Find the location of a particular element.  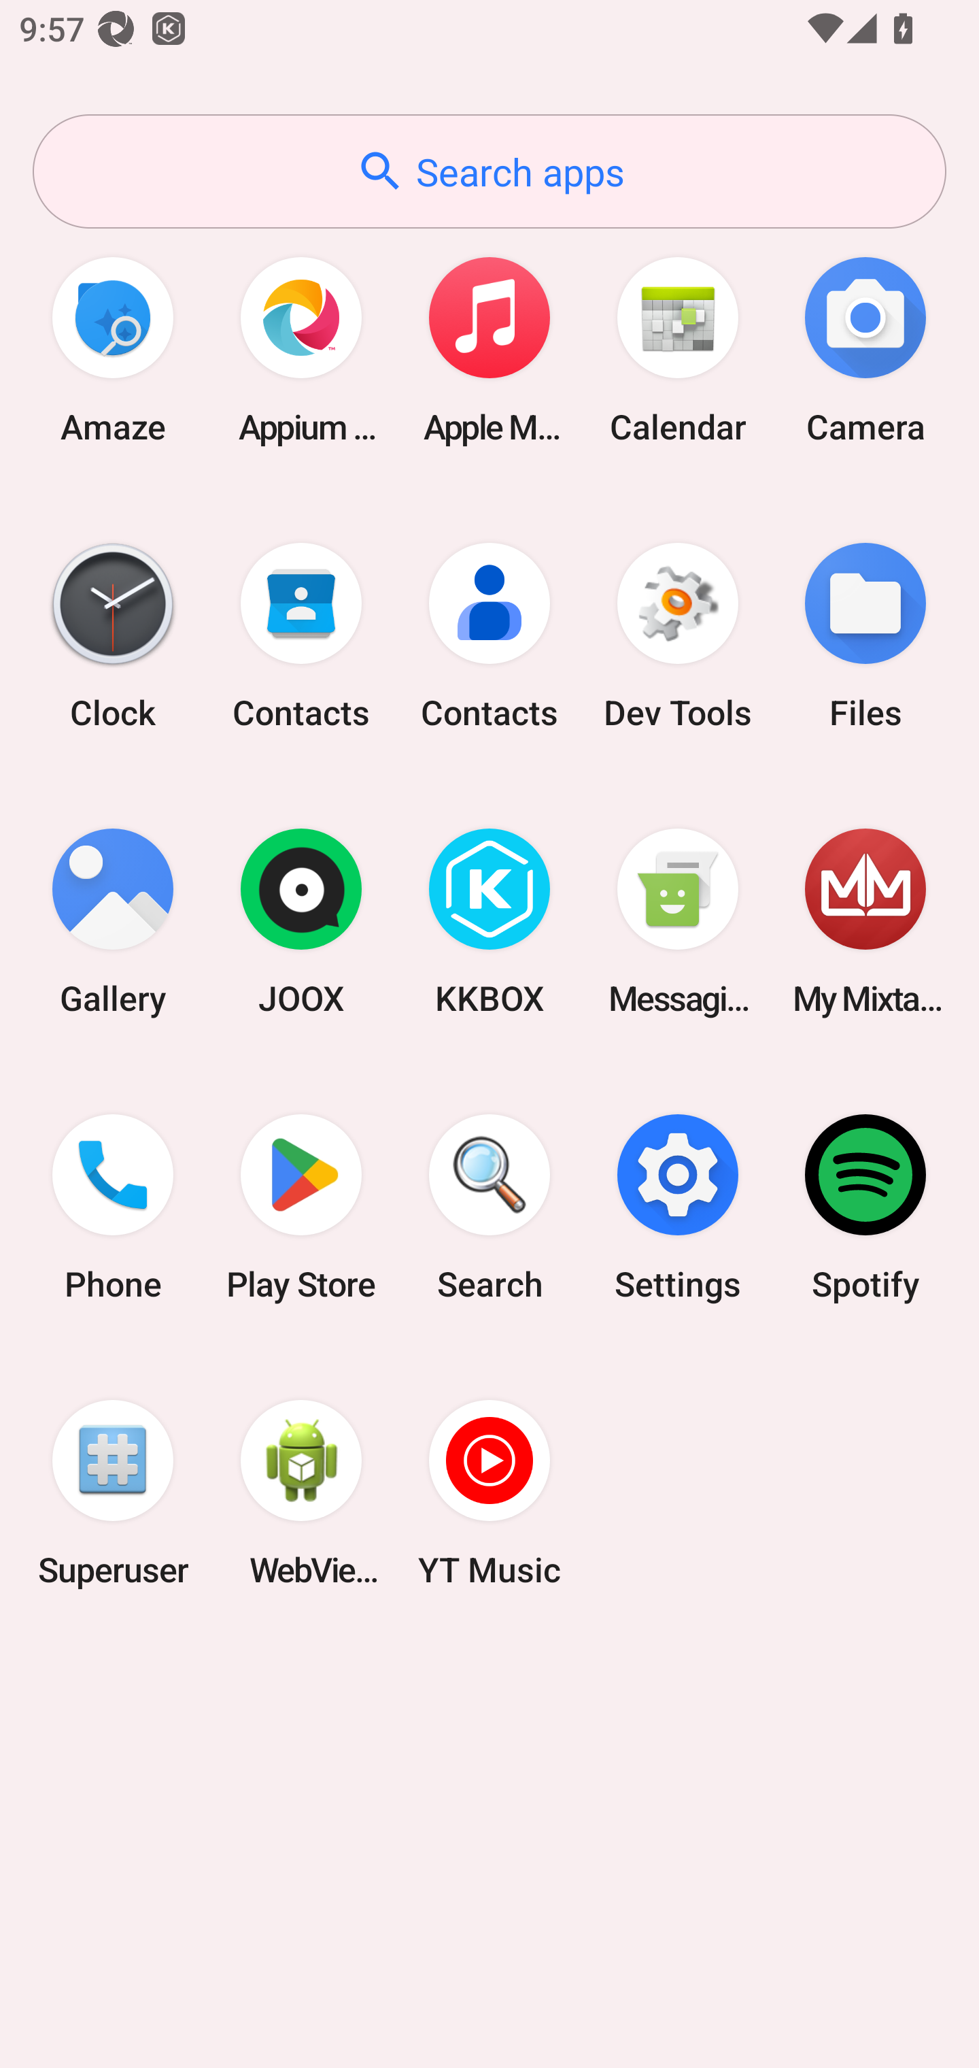

Files is located at coordinates (865, 635).